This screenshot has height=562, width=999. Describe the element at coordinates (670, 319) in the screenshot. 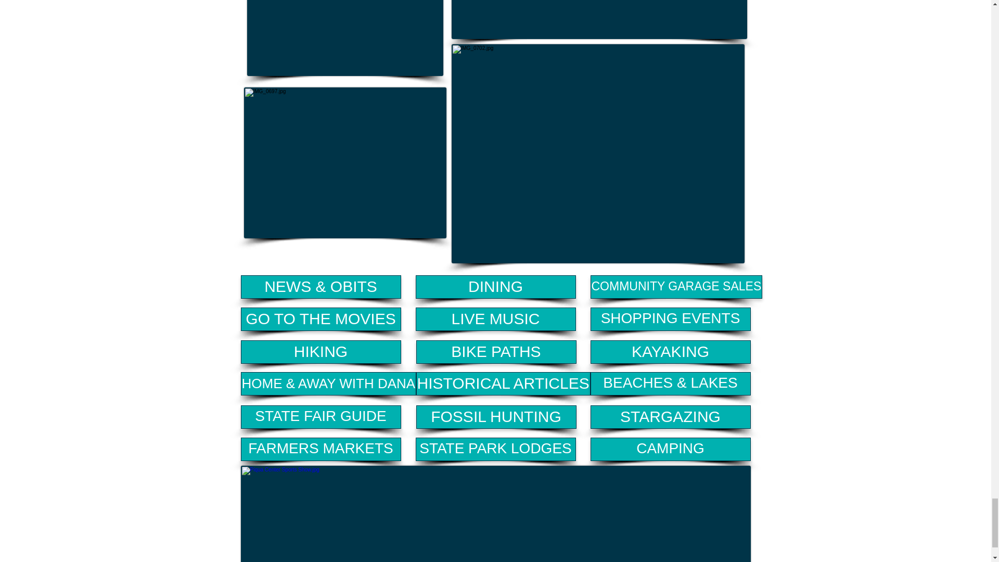

I see `SHOPPING EVENTS` at that location.